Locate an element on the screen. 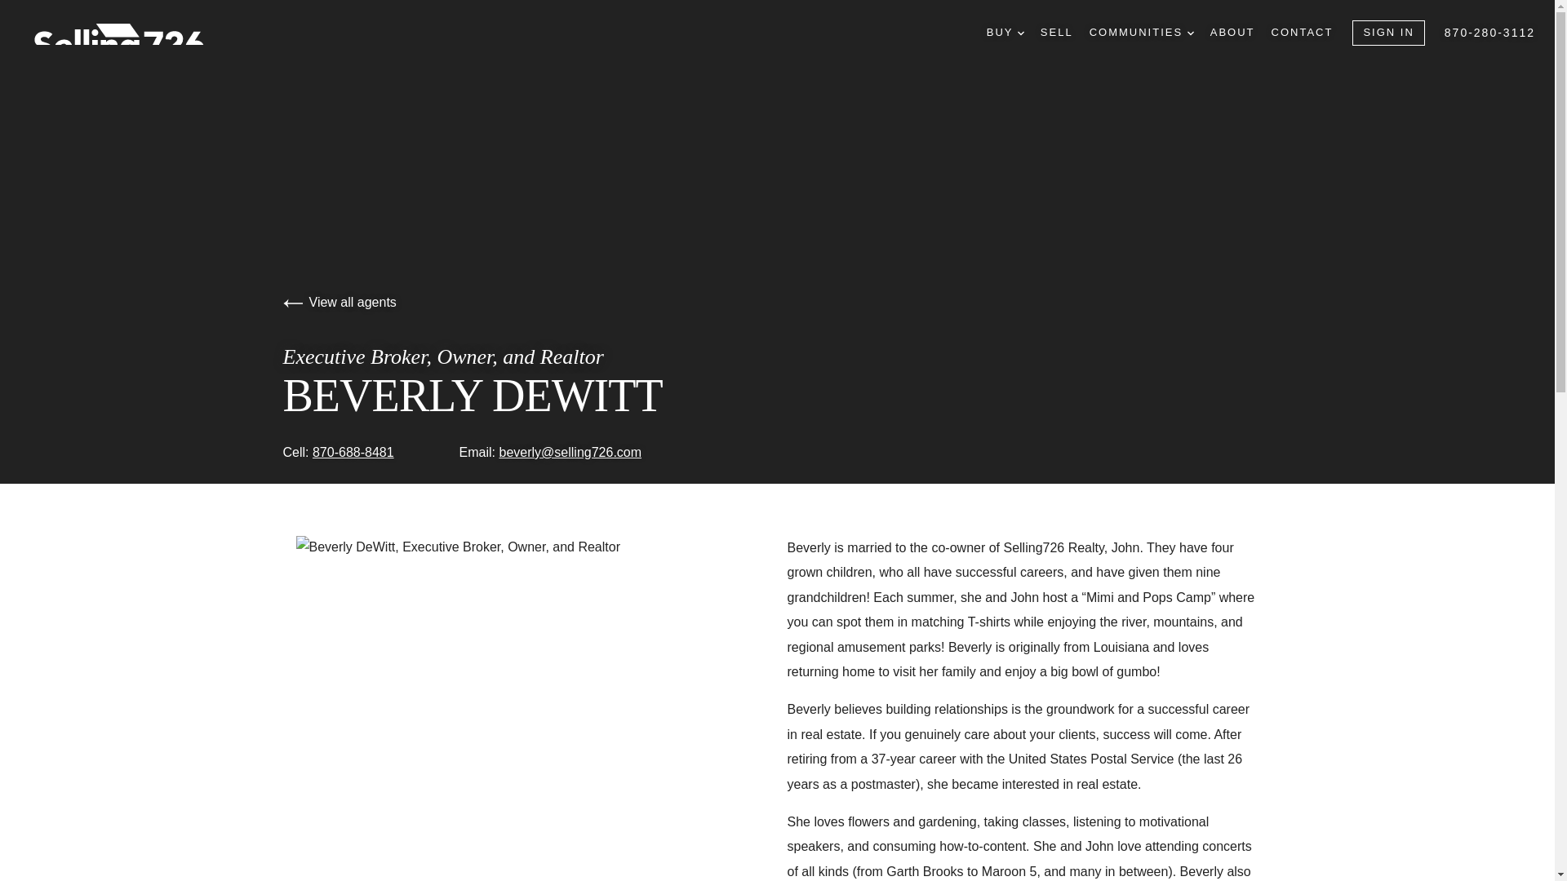 This screenshot has height=881, width=1567. Arrow left View all agents is located at coordinates (339, 302).